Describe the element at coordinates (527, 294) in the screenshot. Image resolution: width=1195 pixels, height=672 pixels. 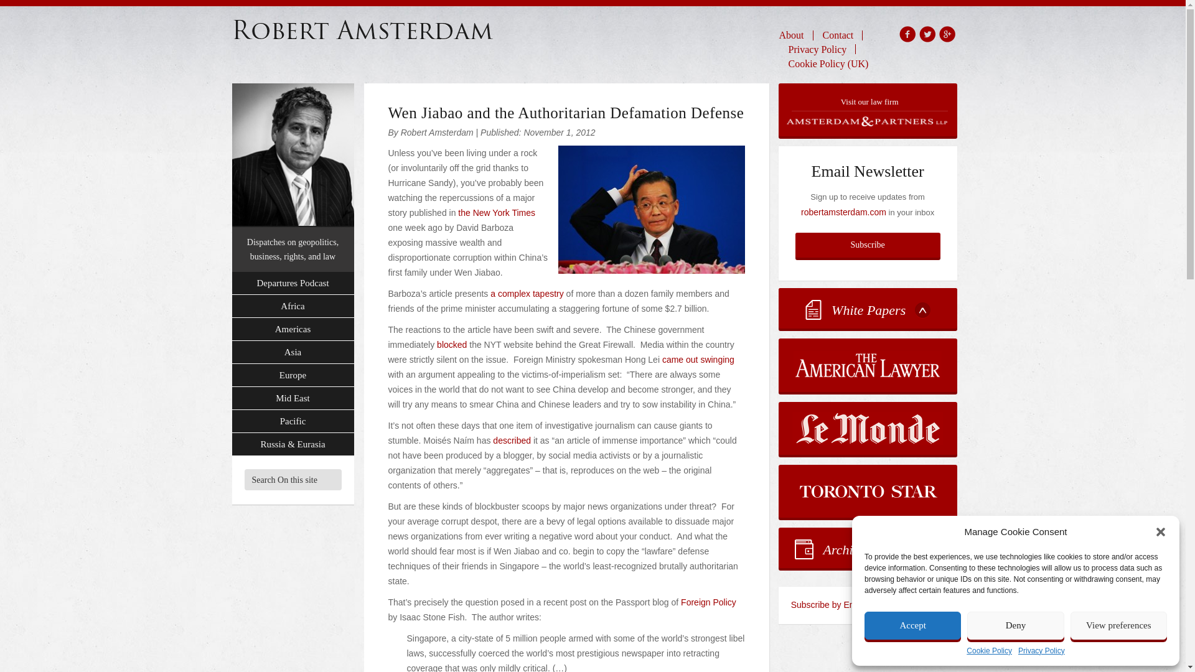
I see `a complex tapestry` at that location.